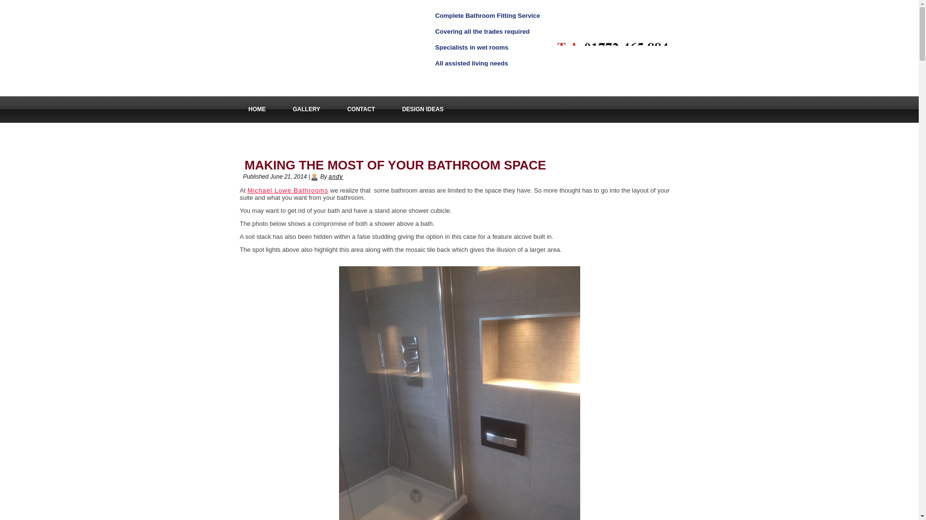 Image resolution: width=926 pixels, height=520 pixels. Describe the element at coordinates (257, 109) in the screenshot. I see `Home` at that location.